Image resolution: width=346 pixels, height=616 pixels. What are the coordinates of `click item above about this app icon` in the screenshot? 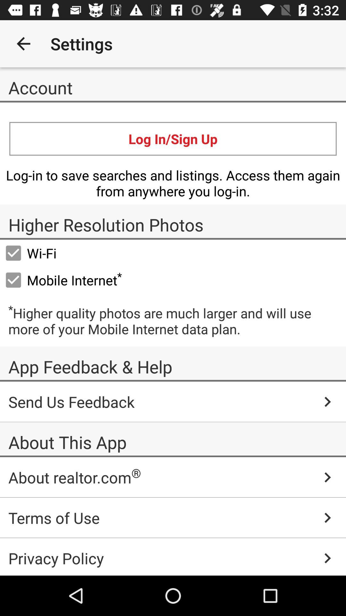 It's located at (173, 402).